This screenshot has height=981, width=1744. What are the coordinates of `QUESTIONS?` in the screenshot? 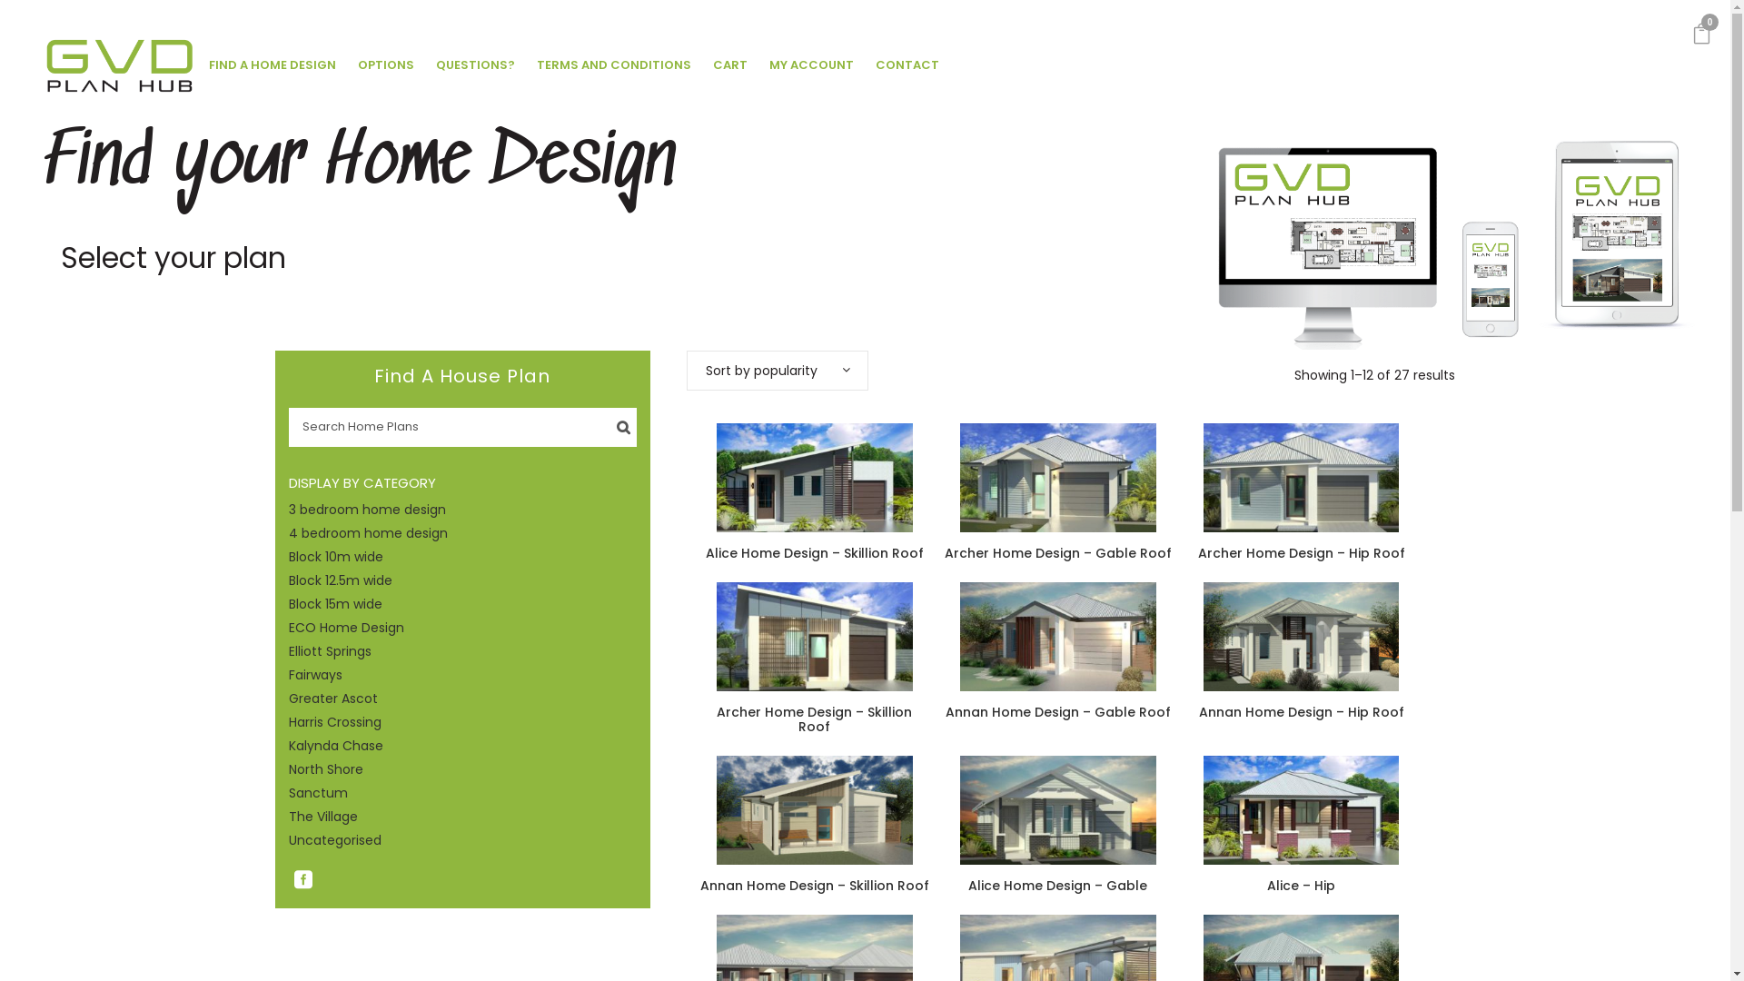 It's located at (476, 65).